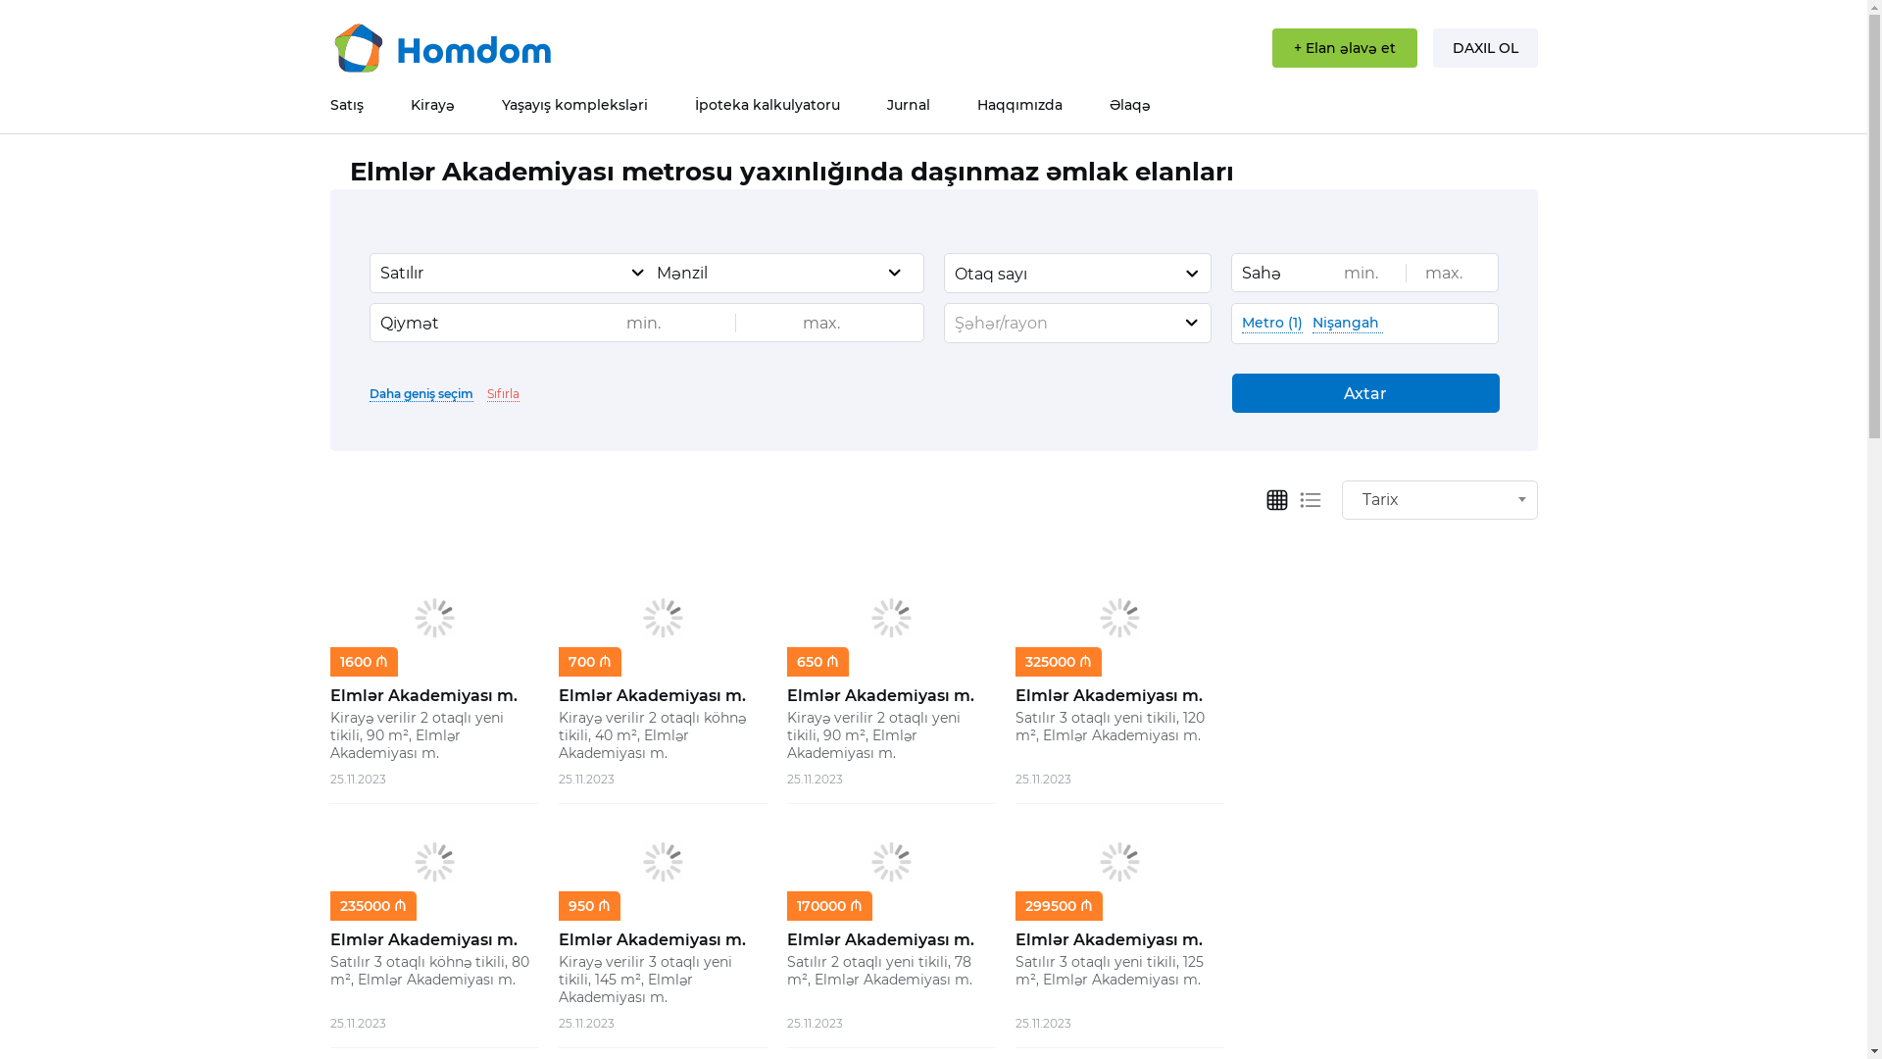 Image resolution: width=1882 pixels, height=1059 pixels. What do you see at coordinates (1271, 324) in the screenshot?
I see `Metro (1)` at bounding box center [1271, 324].